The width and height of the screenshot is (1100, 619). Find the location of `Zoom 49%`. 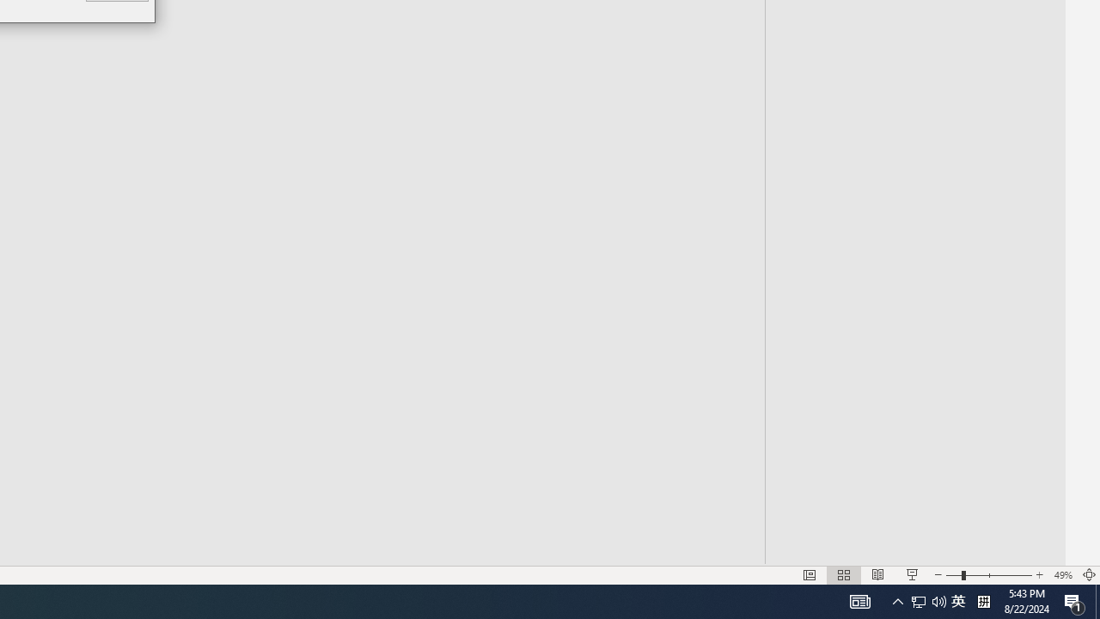

Zoom 49% is located at coordinates (1062, 574).